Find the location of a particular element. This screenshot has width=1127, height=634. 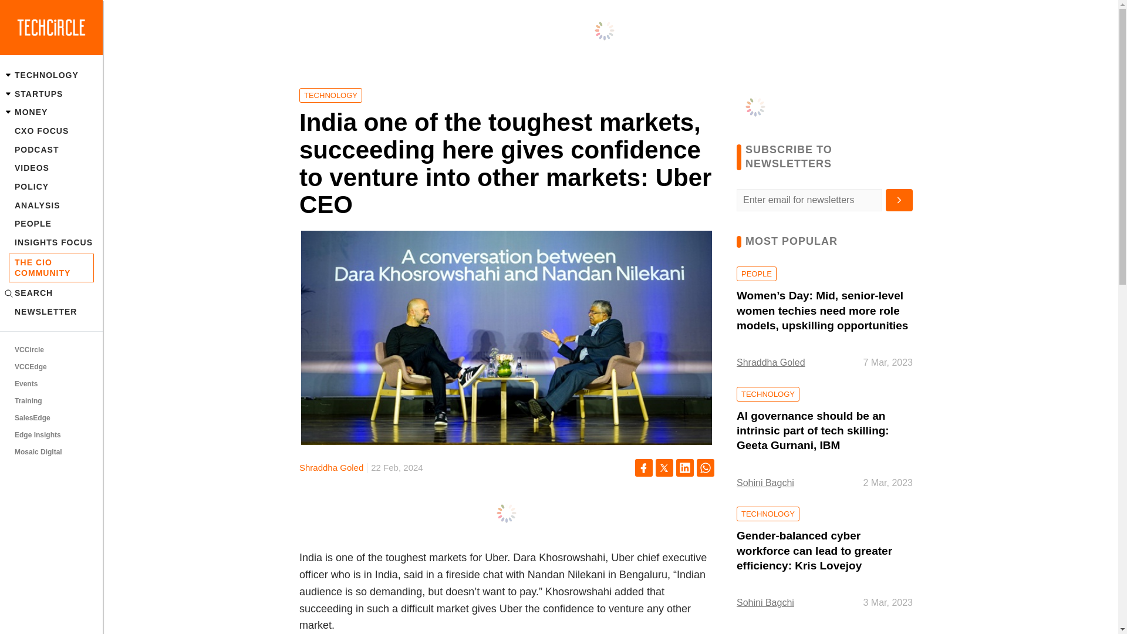

CXO FOCUS is located at coordinates (51, 130).